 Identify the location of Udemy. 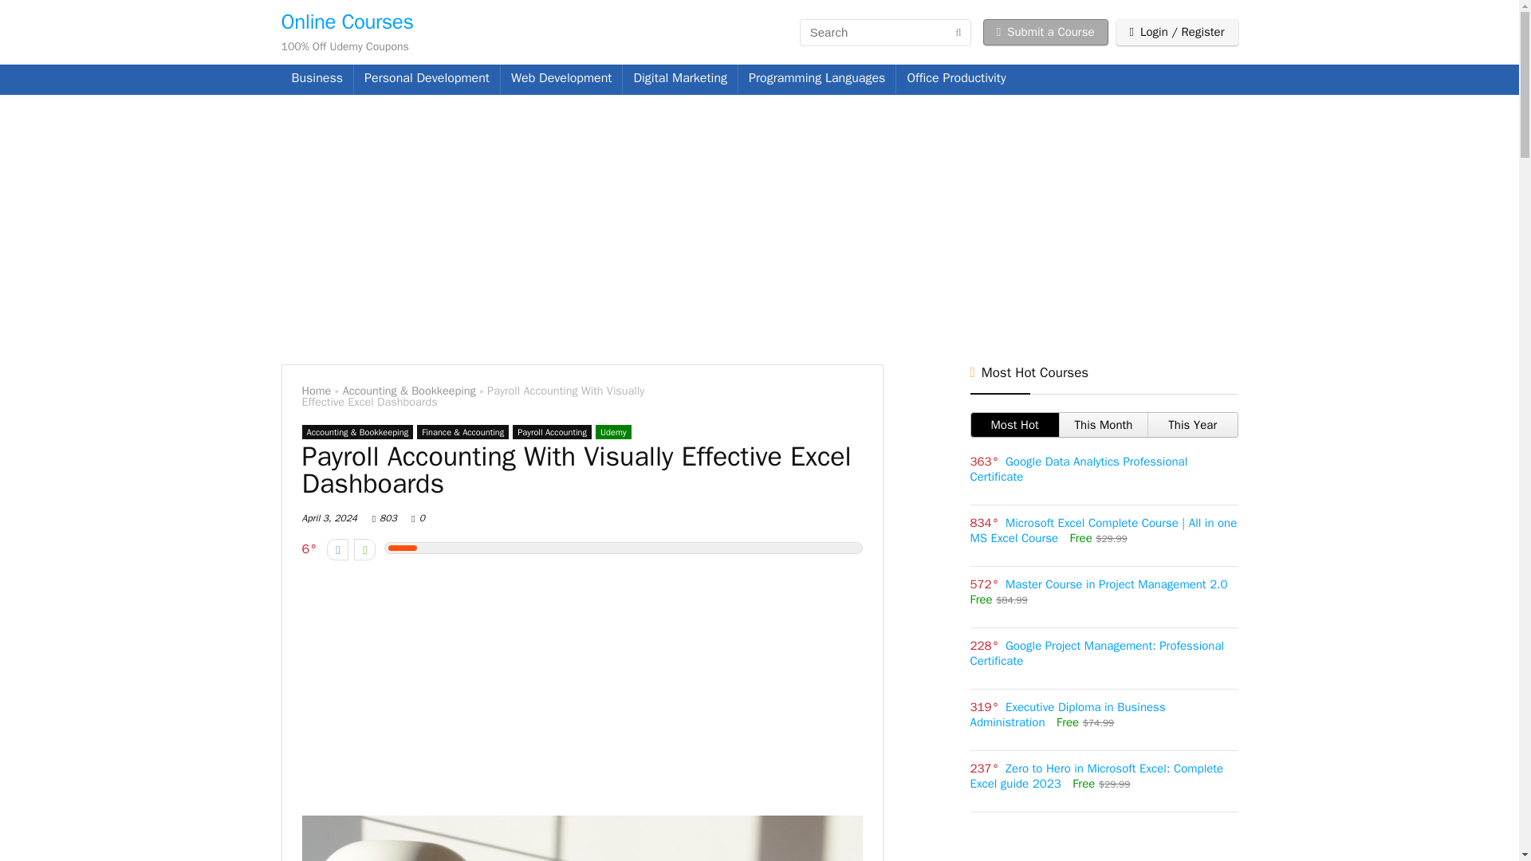
(612, 432).